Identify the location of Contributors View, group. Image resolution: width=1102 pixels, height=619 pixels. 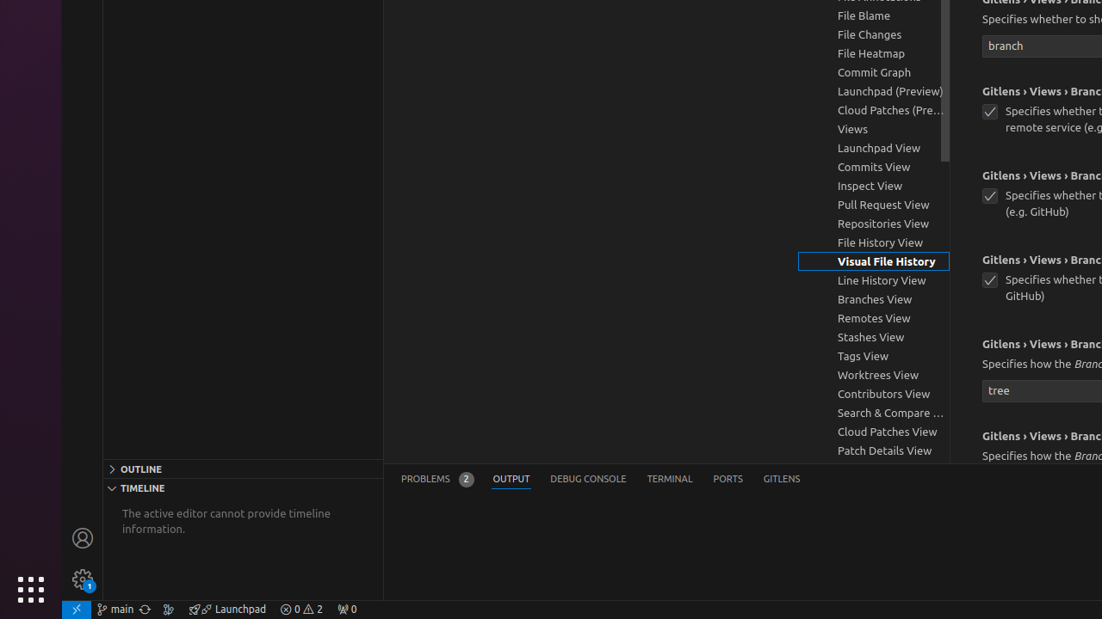
(874, 394).